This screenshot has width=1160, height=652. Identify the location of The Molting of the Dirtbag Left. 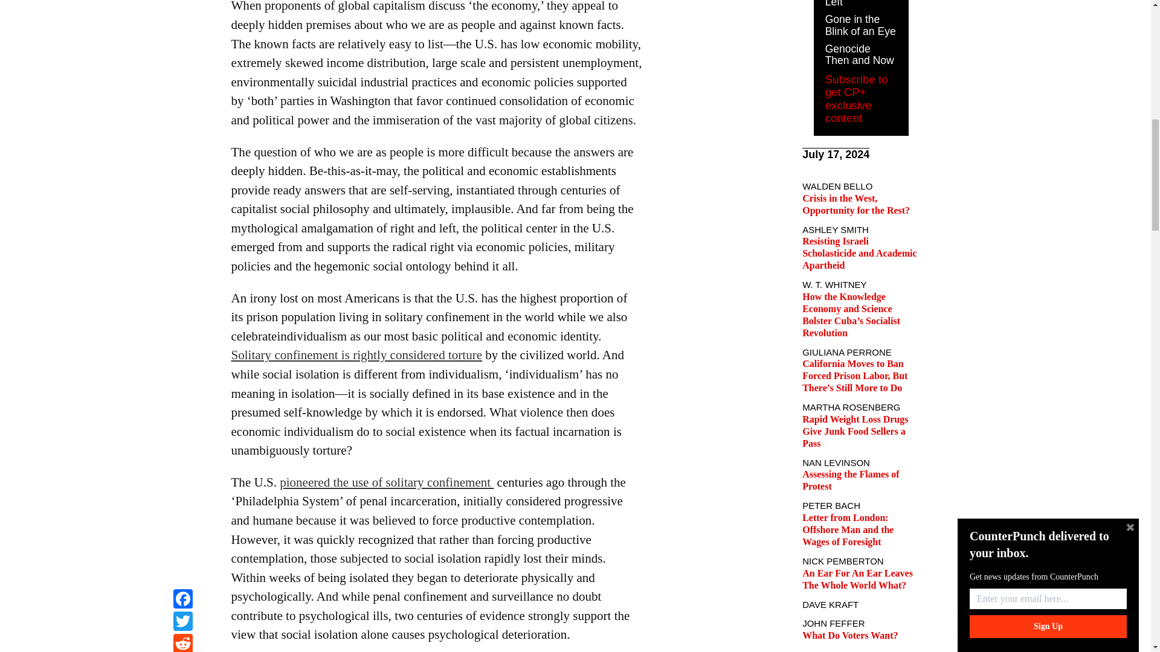
(858, 4).